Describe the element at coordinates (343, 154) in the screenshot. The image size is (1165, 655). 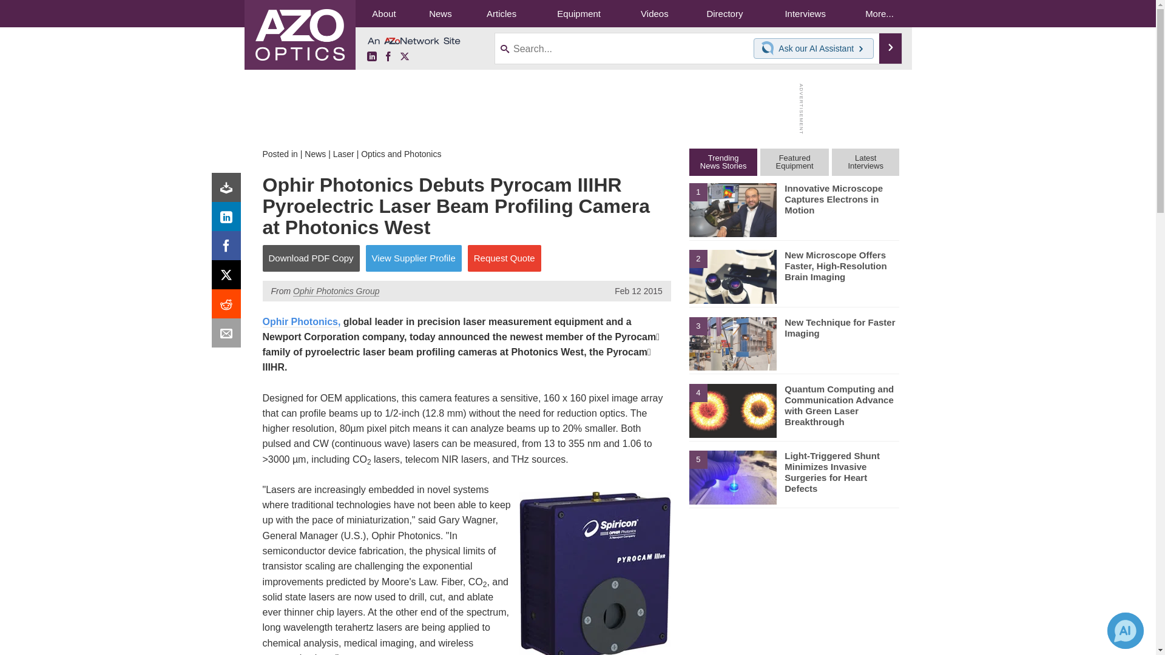
I see `Laser` at that location.